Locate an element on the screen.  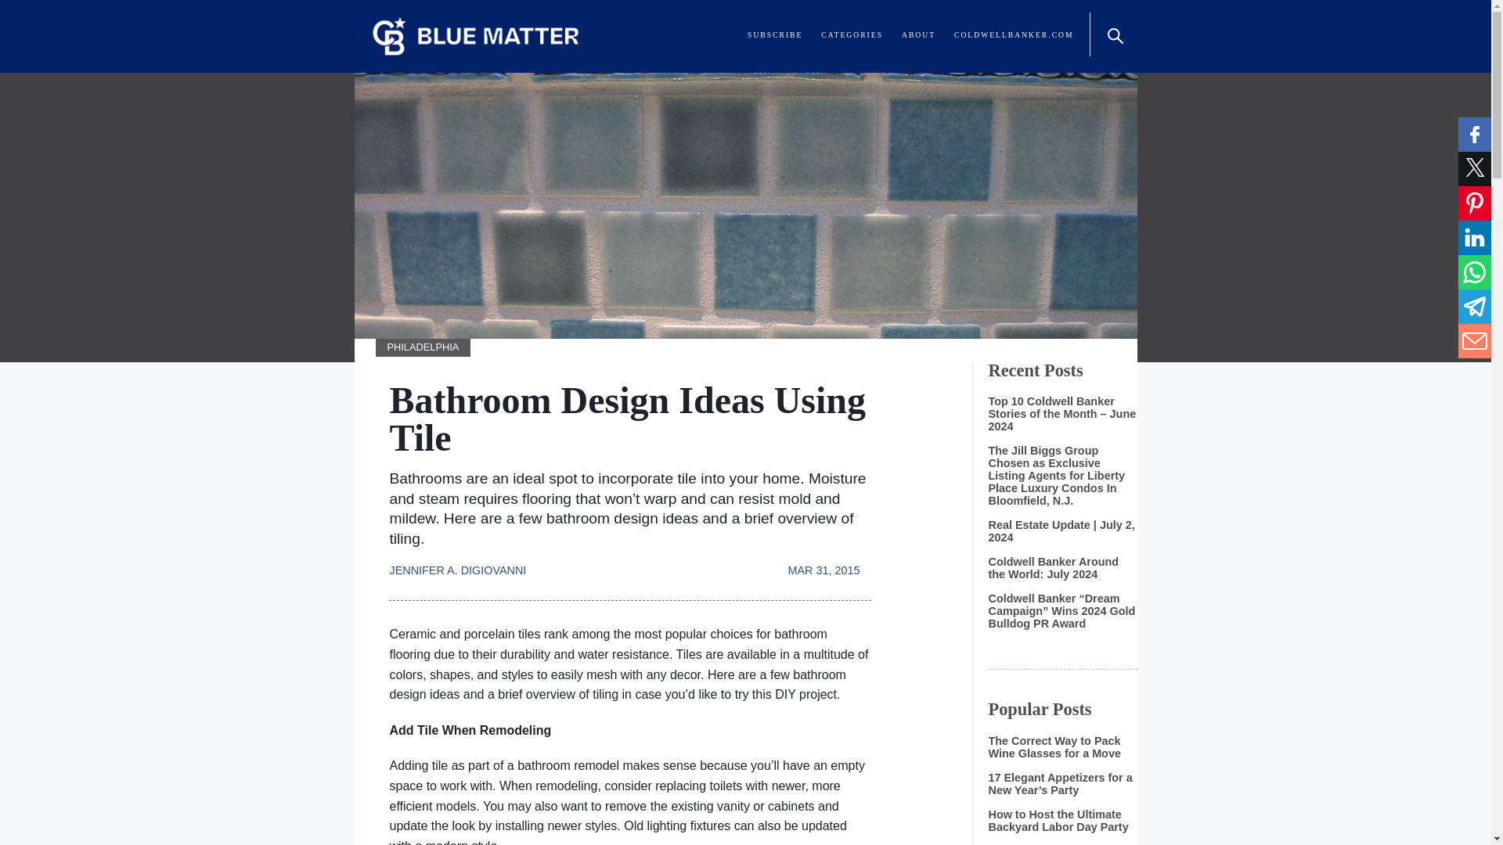
The Correct Way to Pack Wine Glasses for a Move is located at coordinates (1054, 746).